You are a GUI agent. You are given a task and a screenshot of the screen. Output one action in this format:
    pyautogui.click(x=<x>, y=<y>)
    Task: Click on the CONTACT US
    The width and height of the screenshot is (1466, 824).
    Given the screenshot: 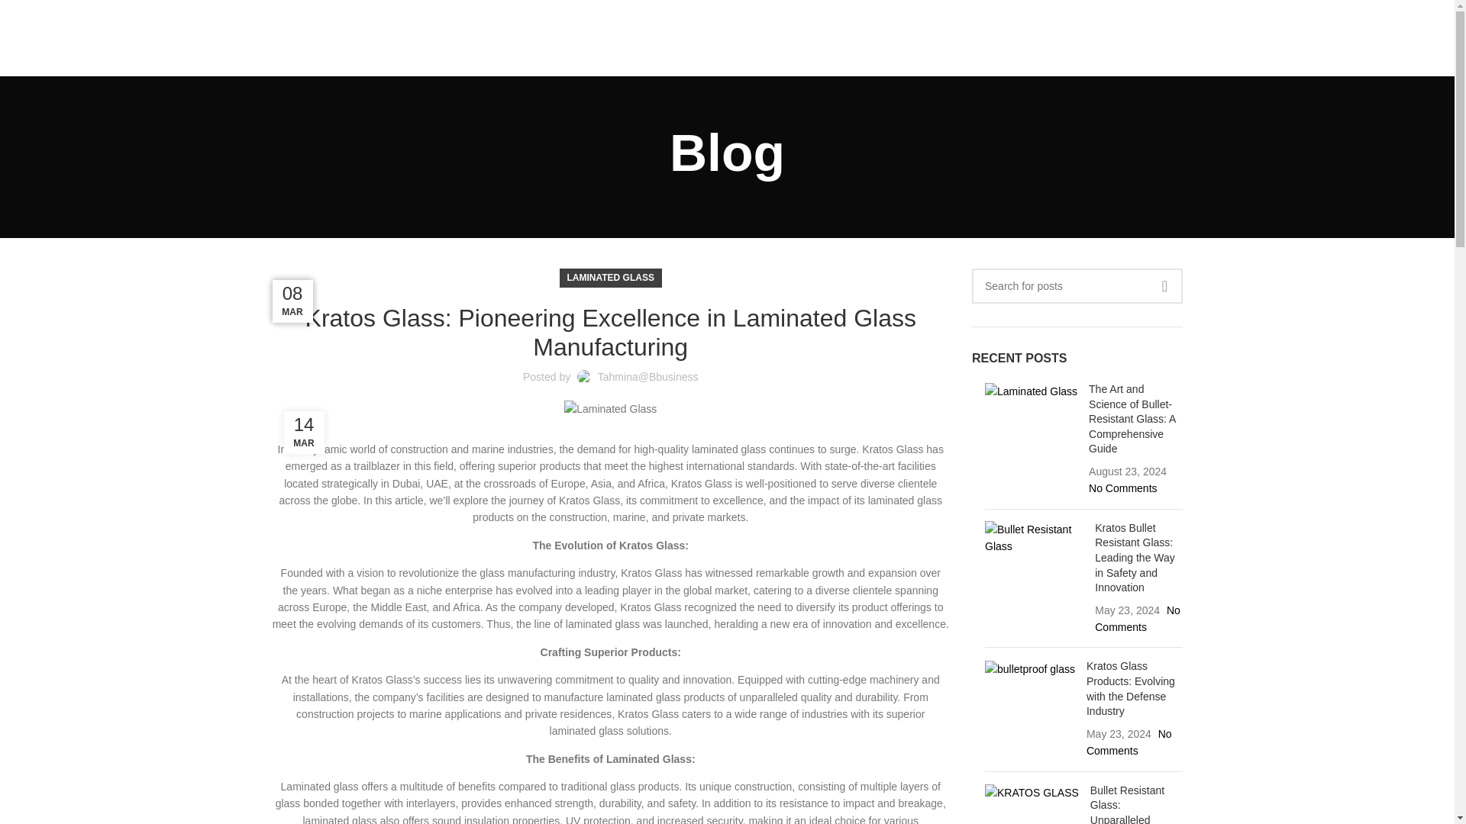 What is the action you would take?
    pyautogui.click(x=878, y=38)
    